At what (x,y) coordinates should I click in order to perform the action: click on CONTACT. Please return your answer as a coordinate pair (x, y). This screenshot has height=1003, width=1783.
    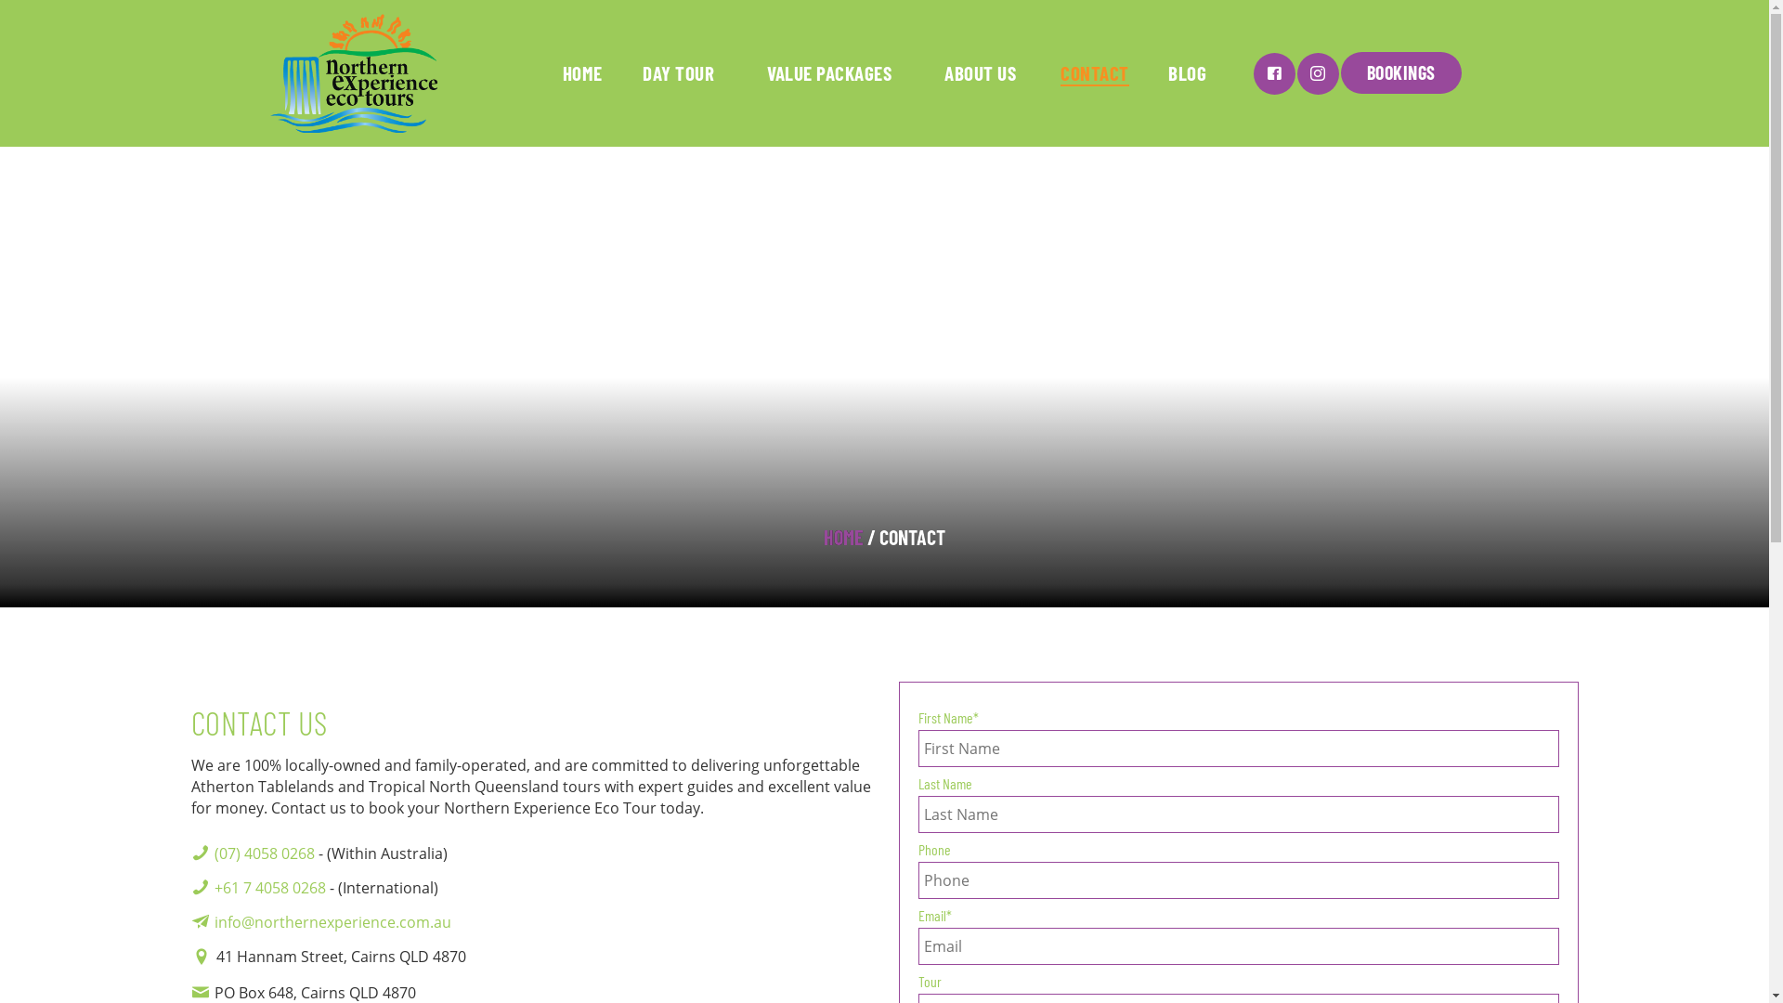
    Looking at the image, I should click on (1094, 73).